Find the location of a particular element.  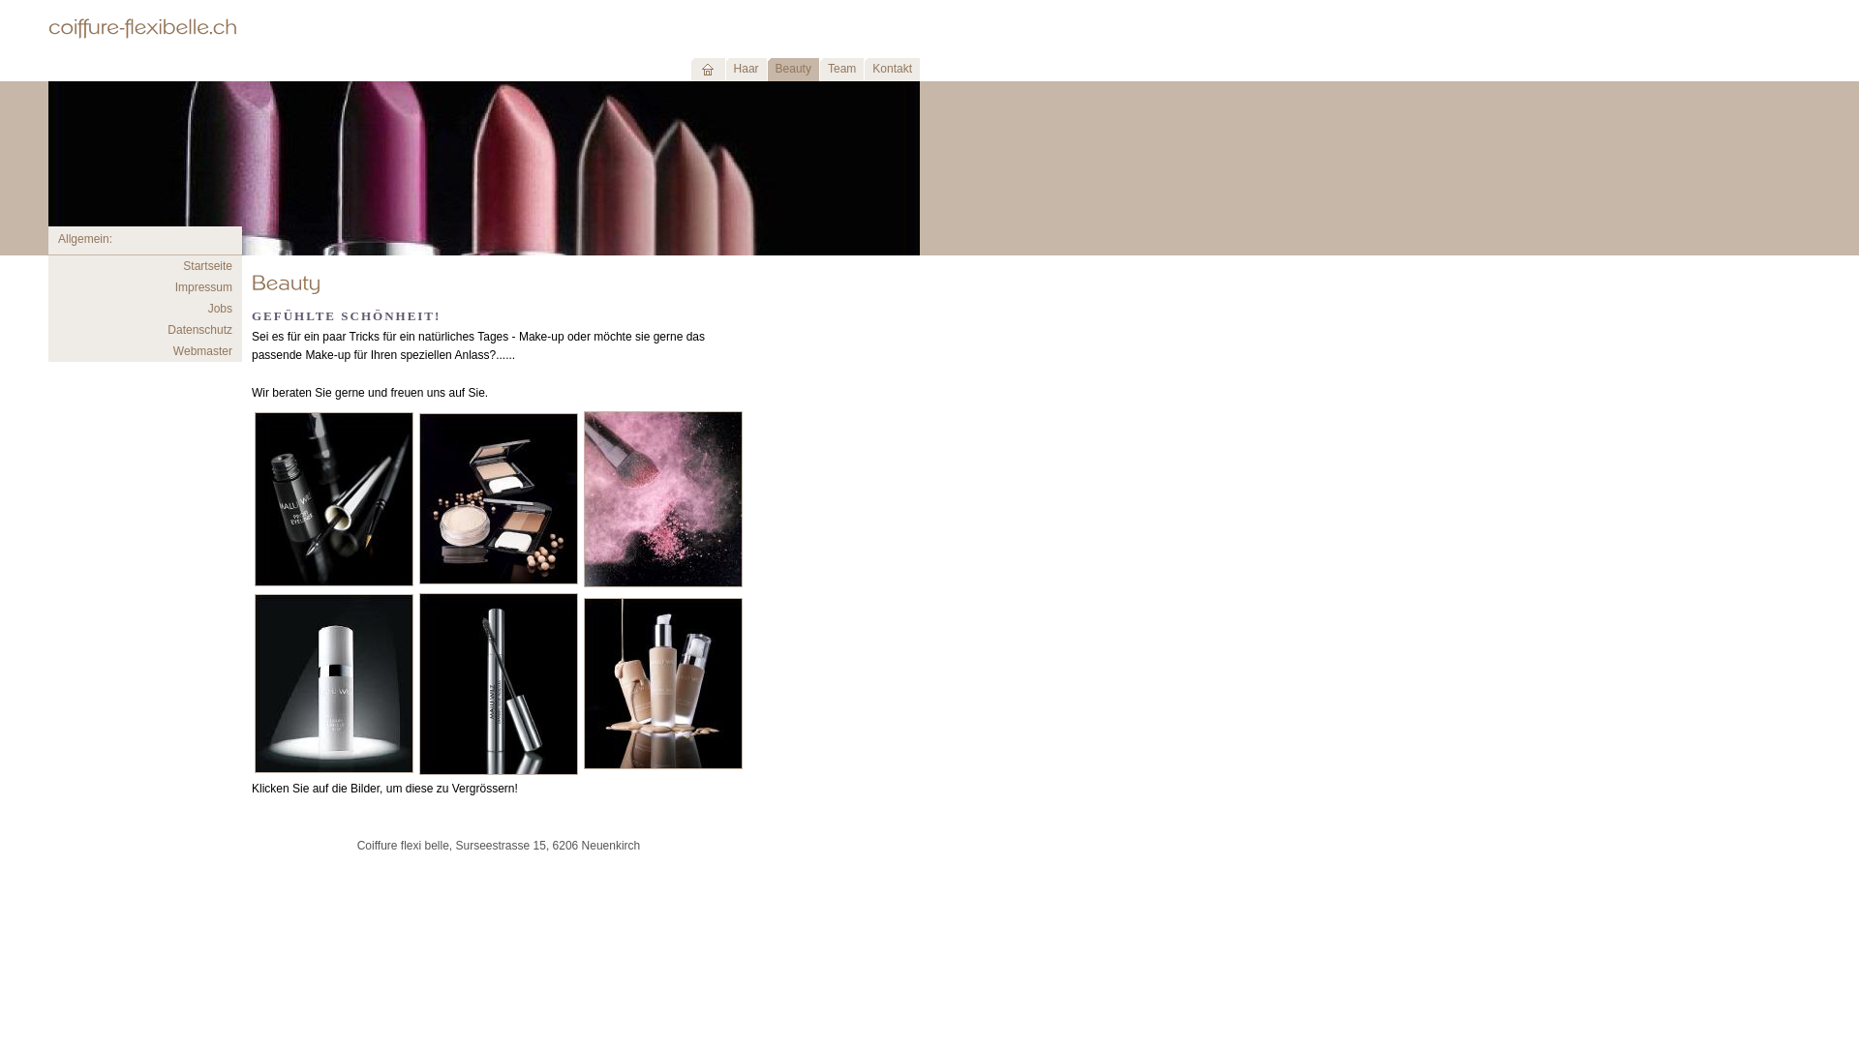

Impressum is located at coordinates (203, 287).